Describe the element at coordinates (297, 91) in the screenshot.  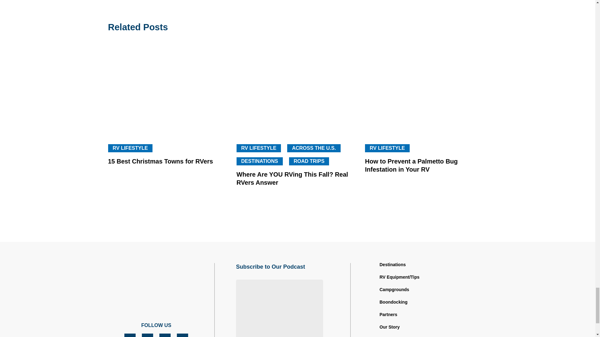
I see `Where Are YOU RVing This Fall? Real RVers Answer 7` at that location.